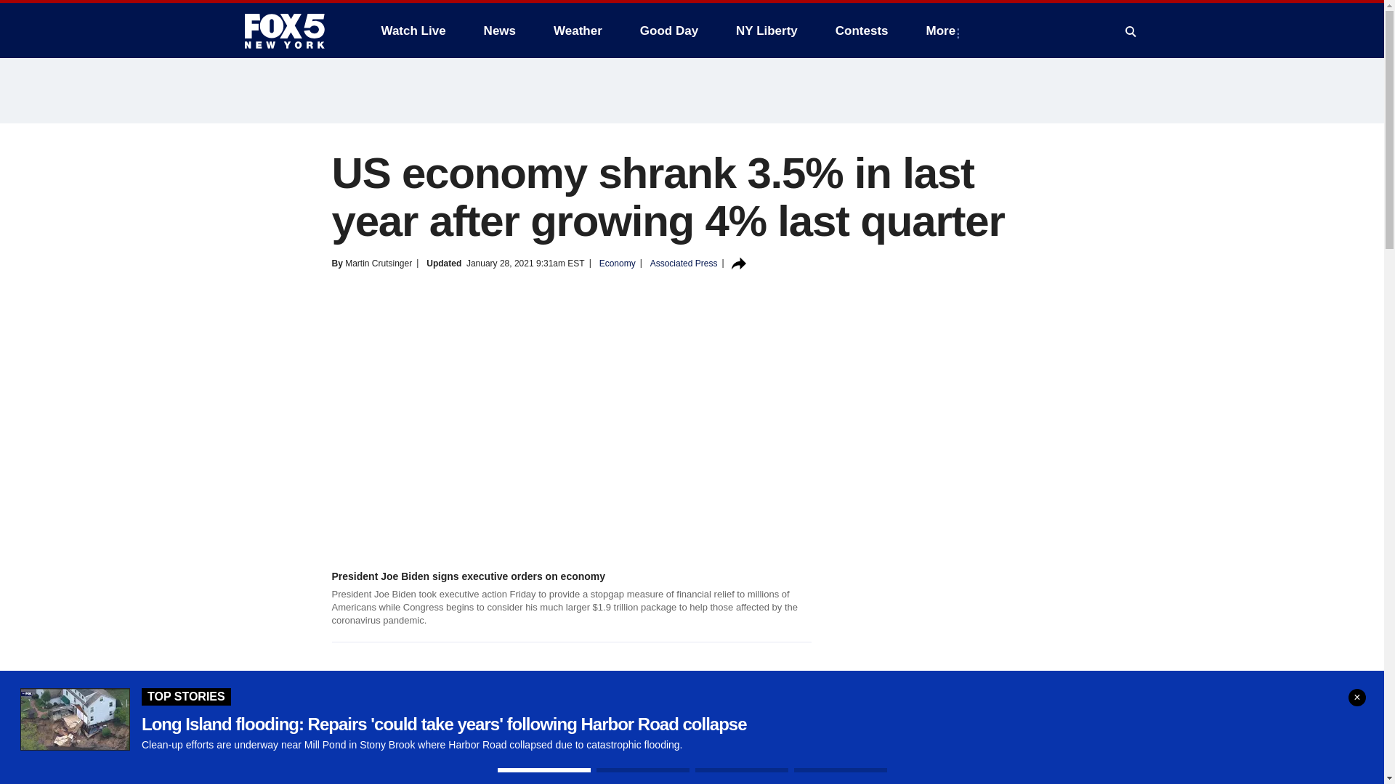 The height and width of the screenshot is (784, 1395). What do you see at coordinates (862, 30) in the screenshot?
I see `Contests` at bounding box center [862, 30].